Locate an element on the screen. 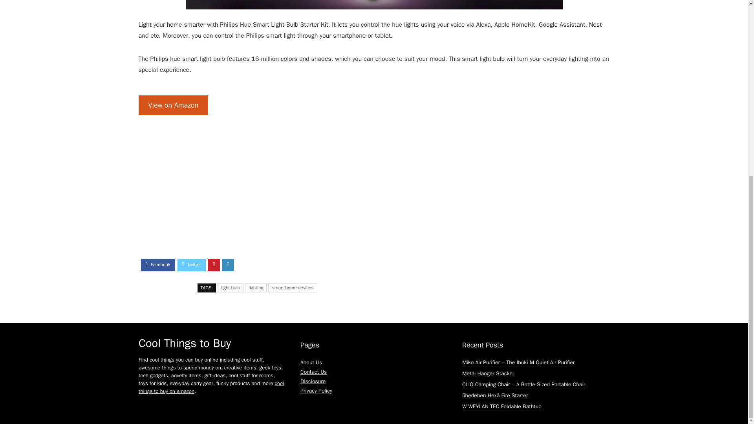  lighting is located at coordinates (256, 288).